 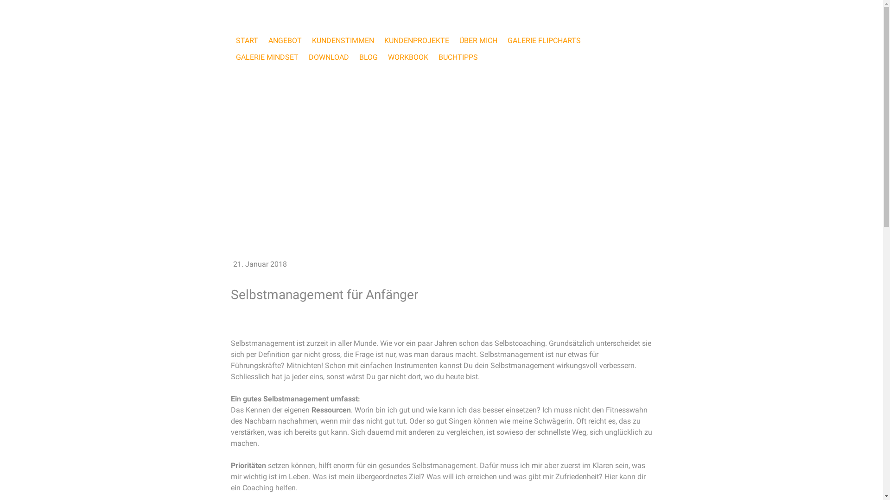 I want to click on START, so click(x=247, y=41).